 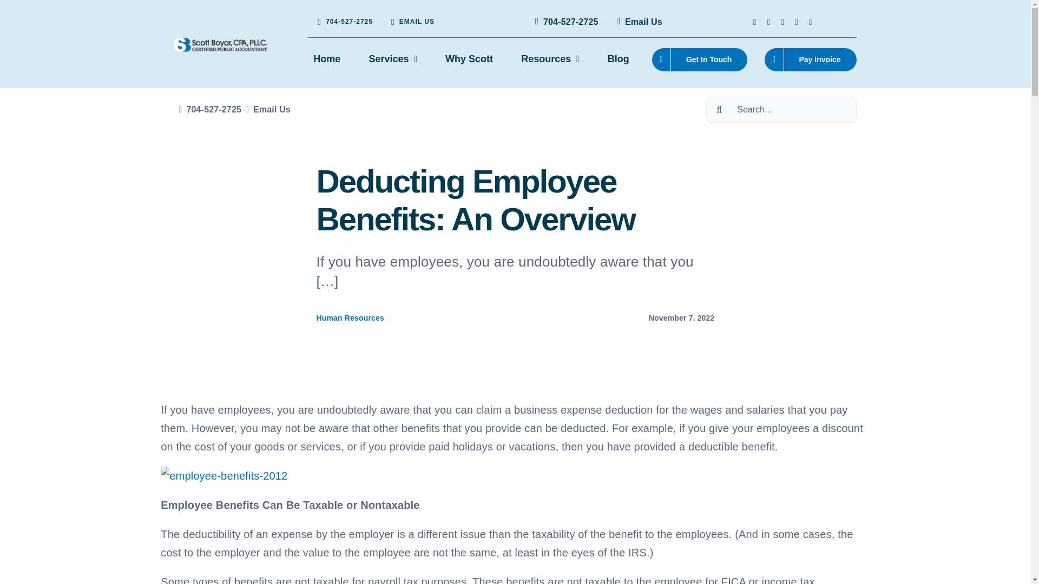 What do you see at coordinates (393, 59) in the screenshot?
I see `Services` at bounding box center [393, 59].